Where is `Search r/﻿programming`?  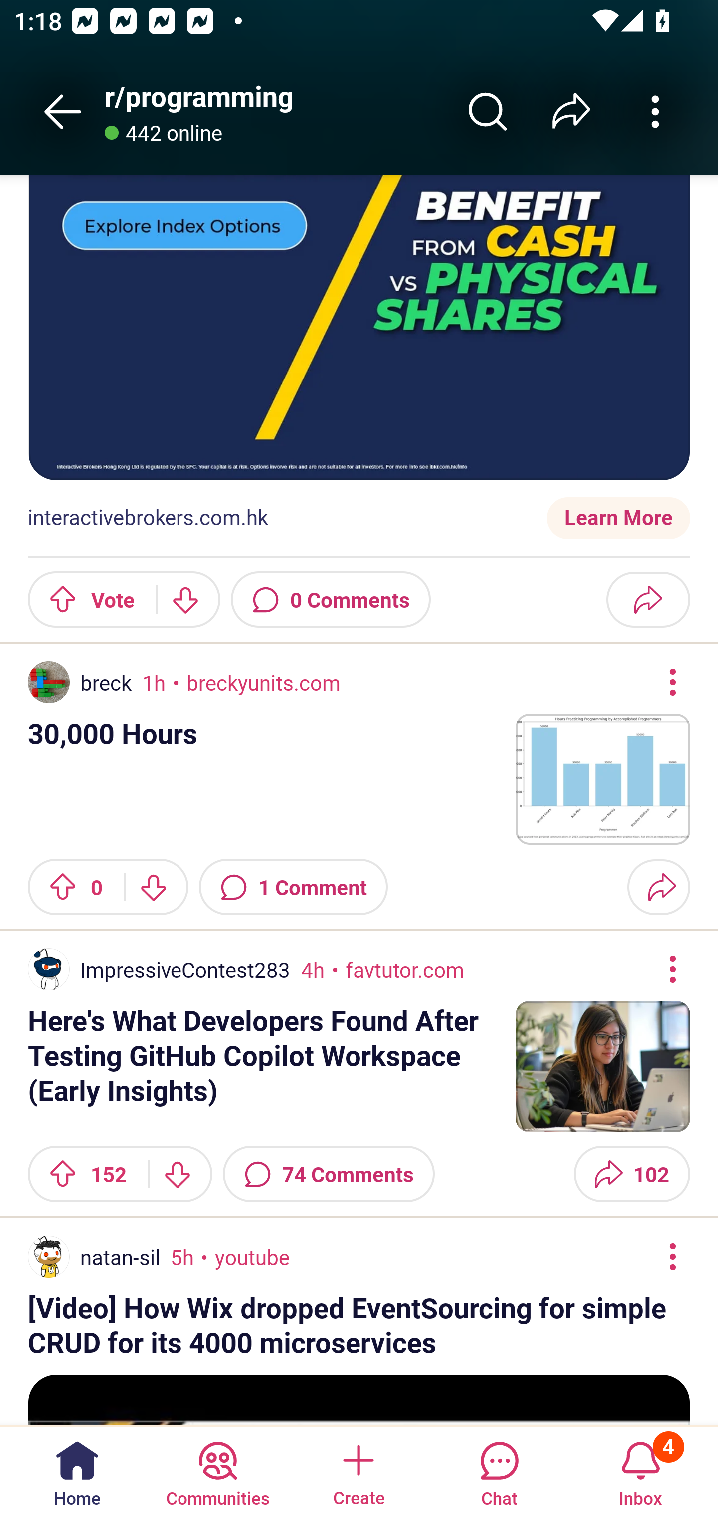 Search r/﻿programming is located at coordinates (488, 111).